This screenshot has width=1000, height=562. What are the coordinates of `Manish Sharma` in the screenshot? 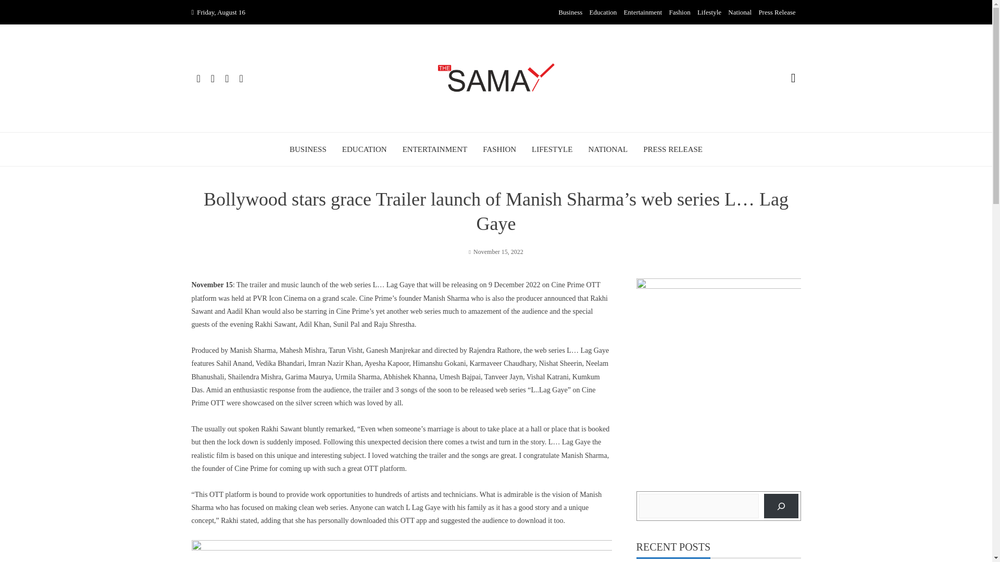 It's located at (253, 351).